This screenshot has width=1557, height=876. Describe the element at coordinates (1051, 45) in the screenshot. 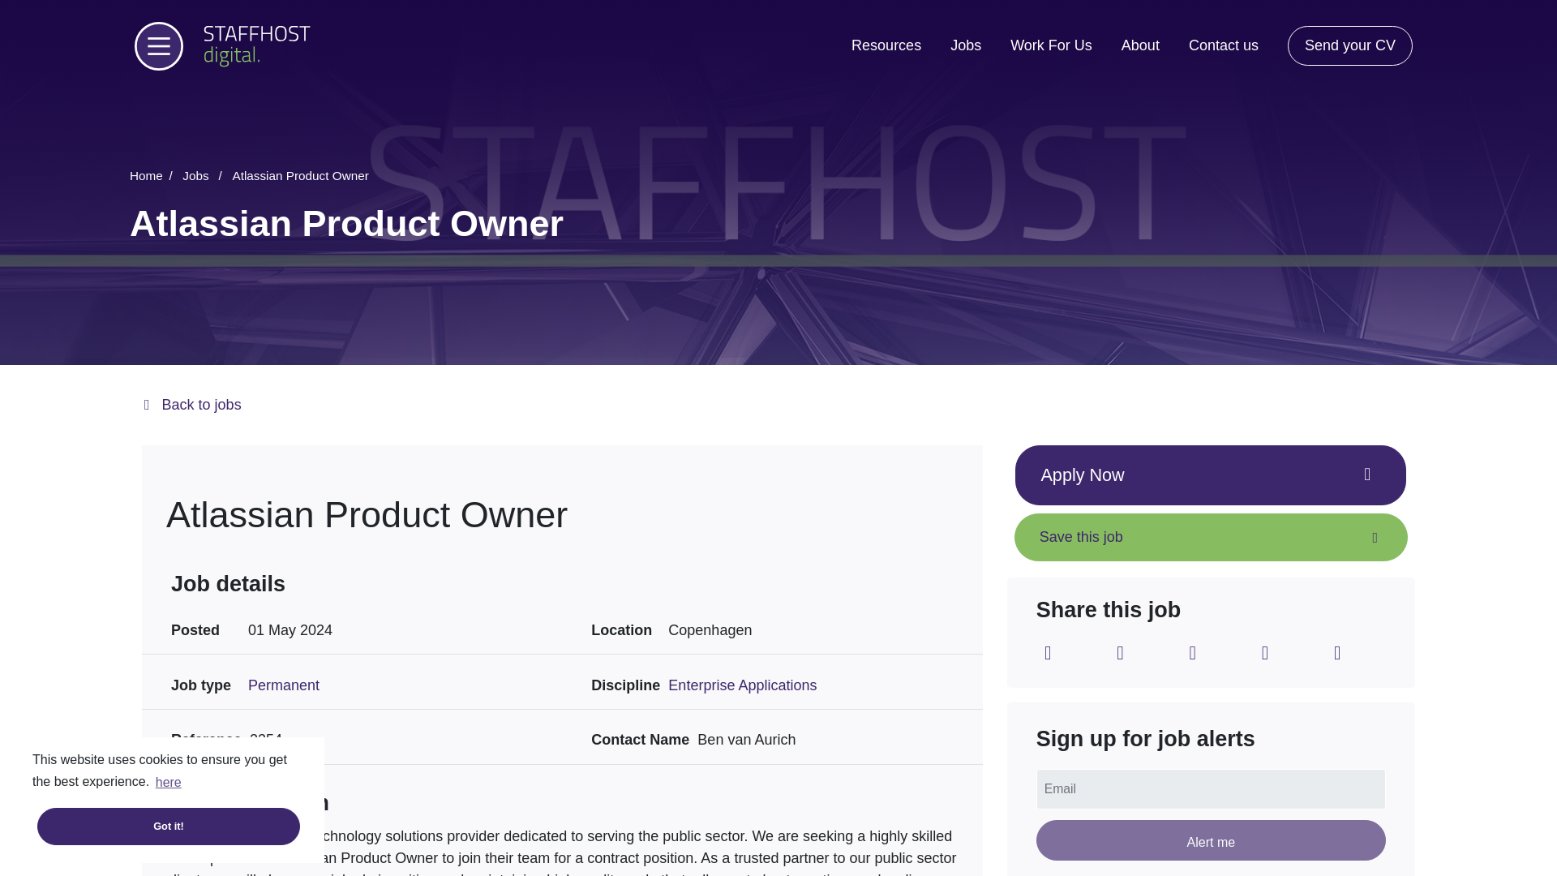

I see `Work For Us` at that location.